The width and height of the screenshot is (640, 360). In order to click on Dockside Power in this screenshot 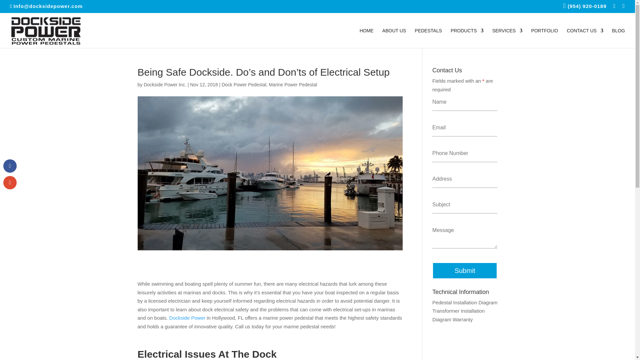, I will do `click(187, 318)`.